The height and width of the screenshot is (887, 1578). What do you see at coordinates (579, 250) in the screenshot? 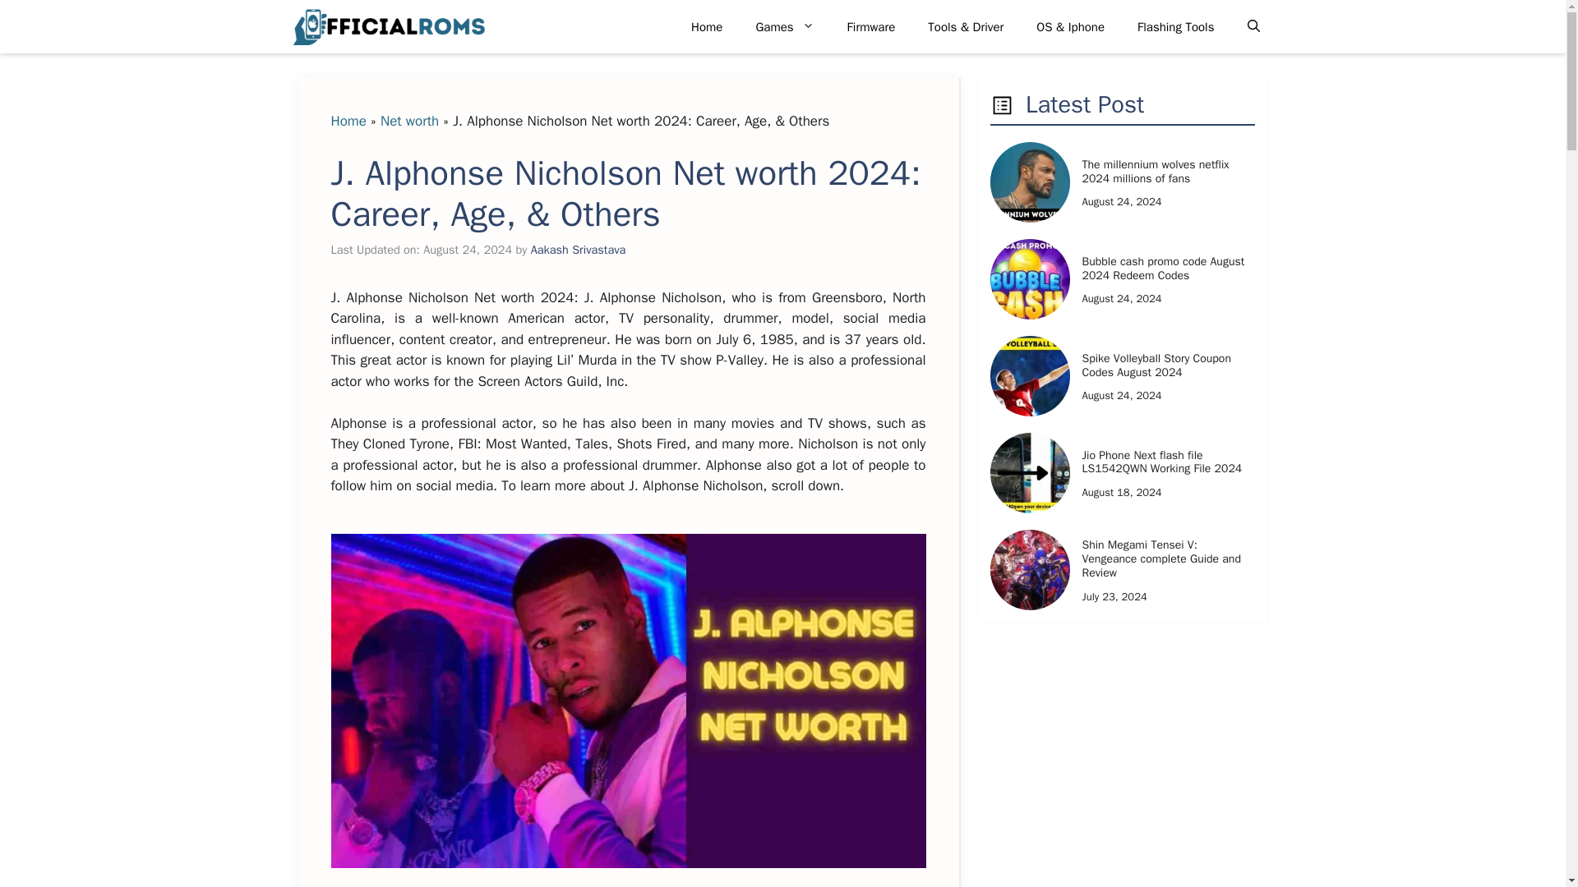
I see `Aakash Srivastava` at bounding box center [579, 250].